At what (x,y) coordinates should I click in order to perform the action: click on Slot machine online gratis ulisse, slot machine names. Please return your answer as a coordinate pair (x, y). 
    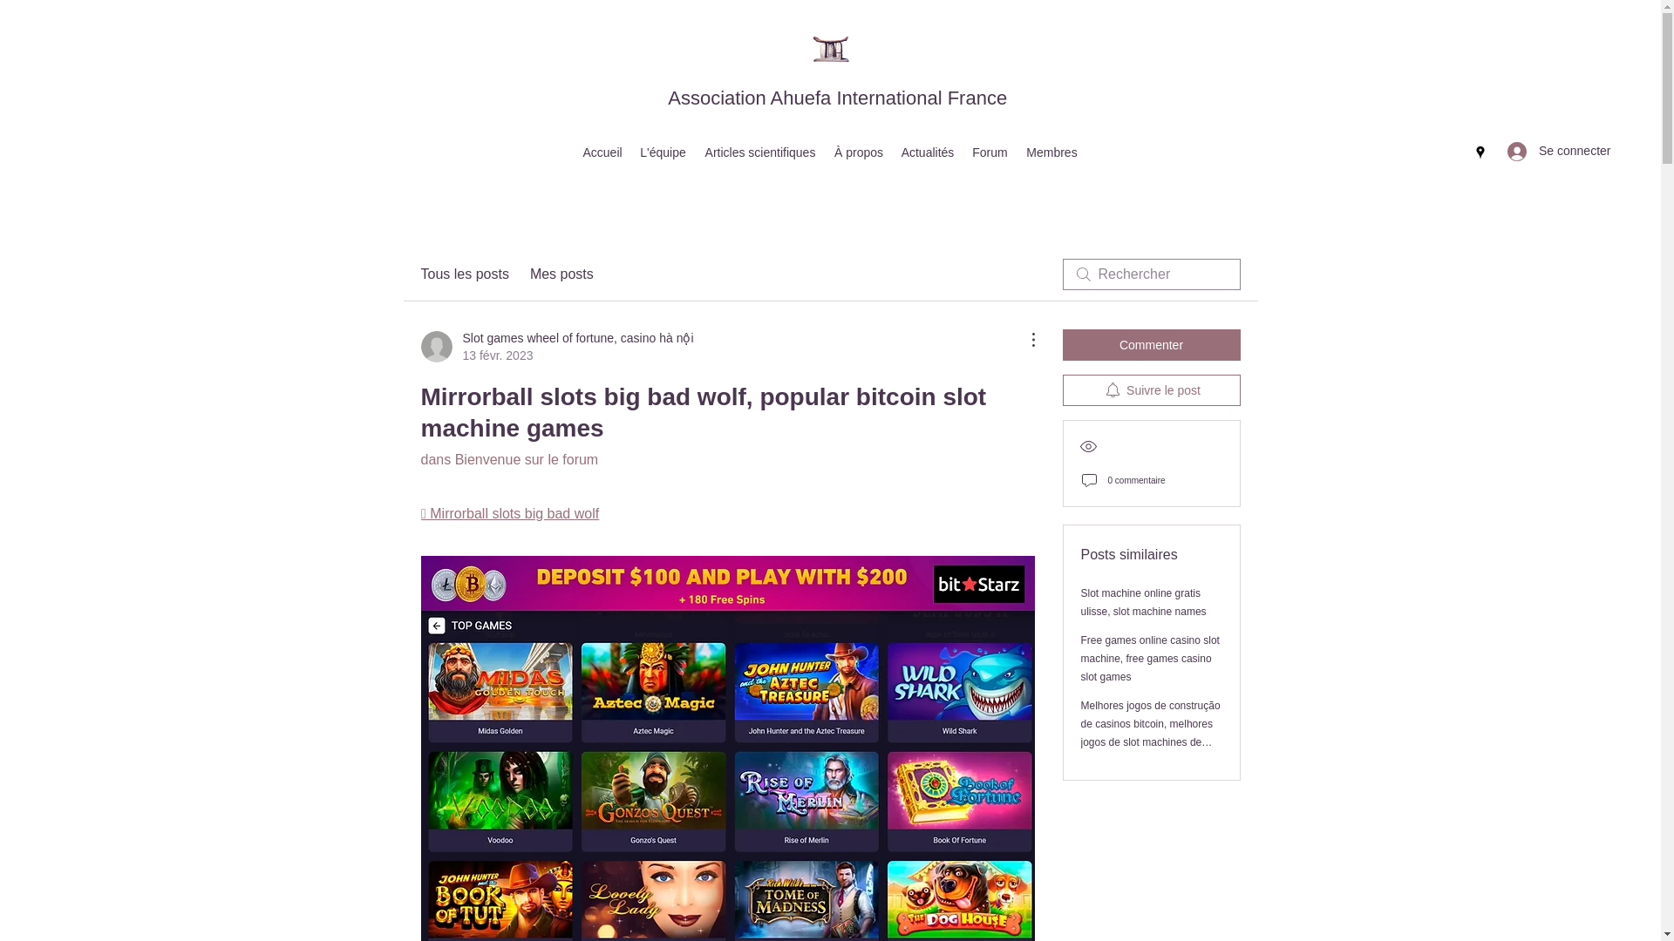
    Looking at the image, I should click on (1144, 601).